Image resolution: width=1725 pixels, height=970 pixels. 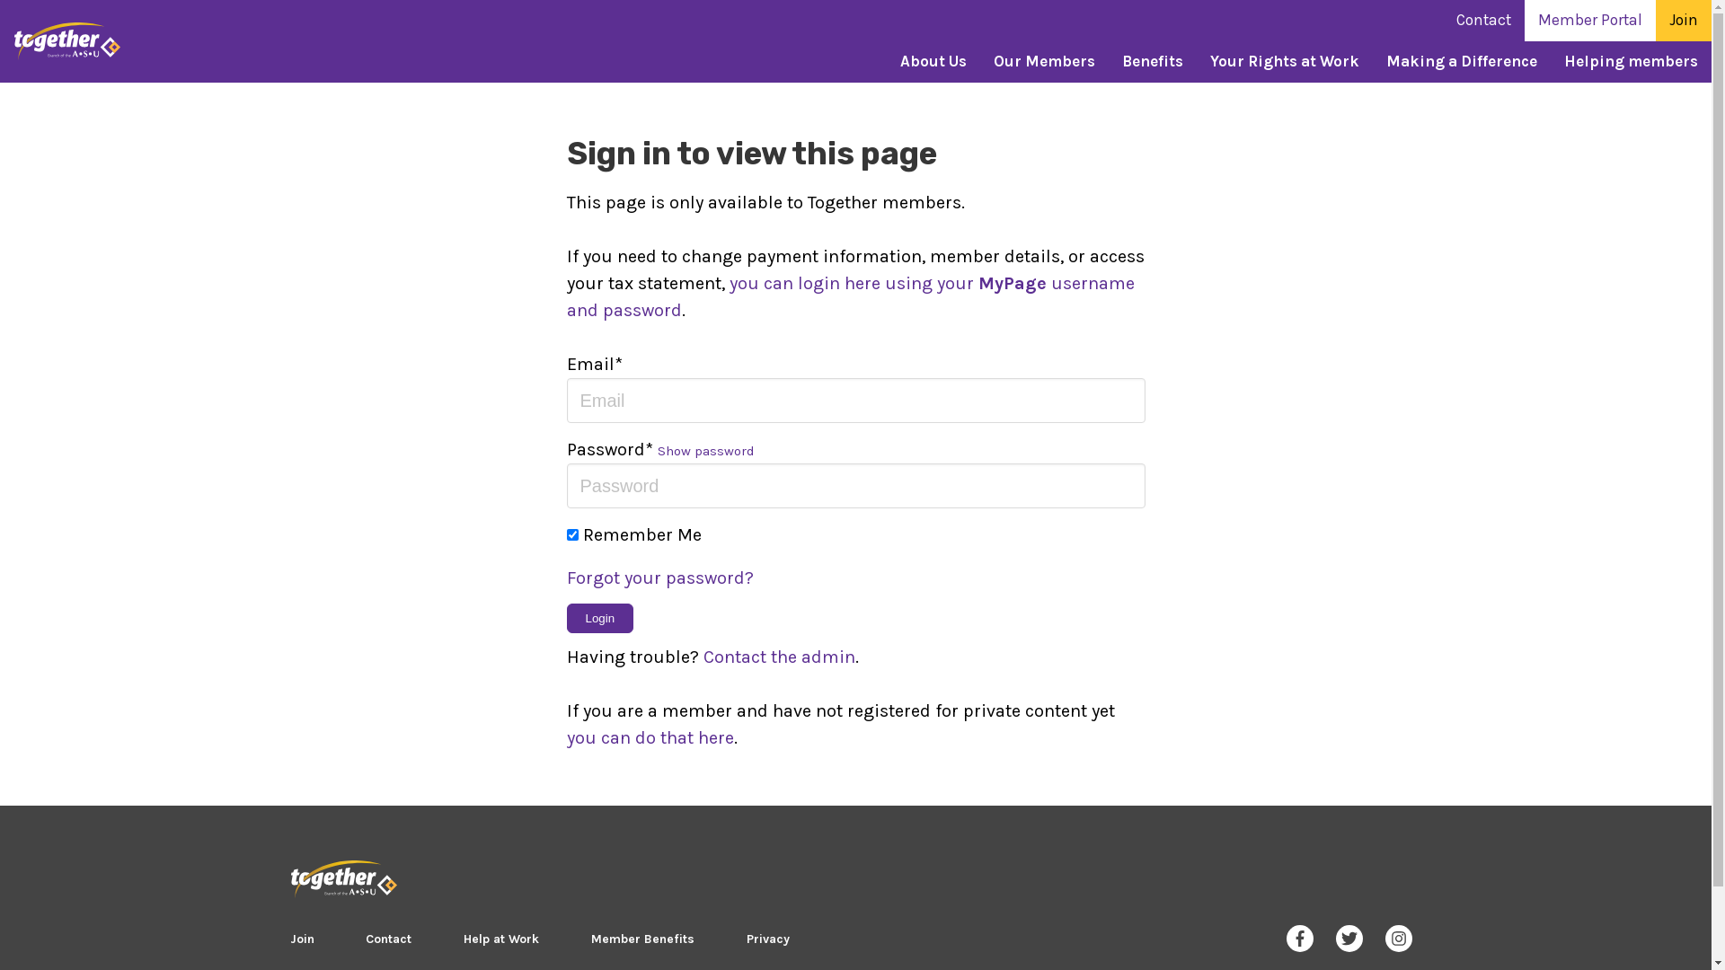 What do you see at coordinates (501, 939) in the screenshot?
I see `Help at Work` at bounding box center [501, 939].